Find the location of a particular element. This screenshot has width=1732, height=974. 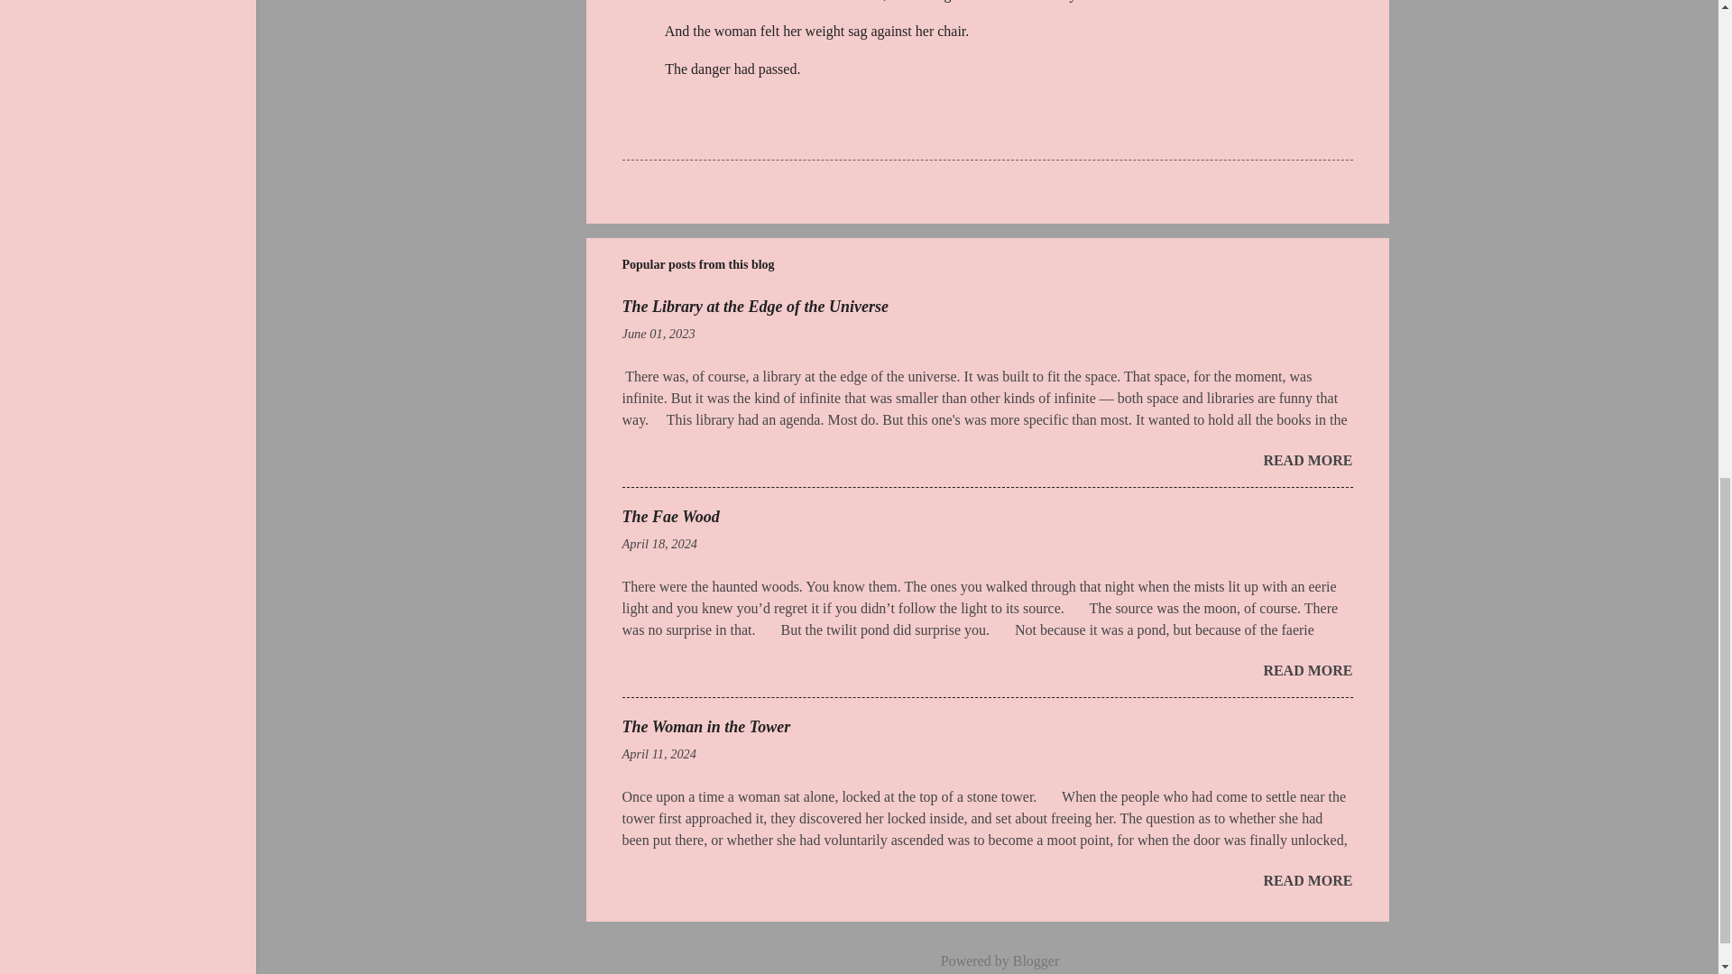

READ MORE is located at coordinates (1307, 670).